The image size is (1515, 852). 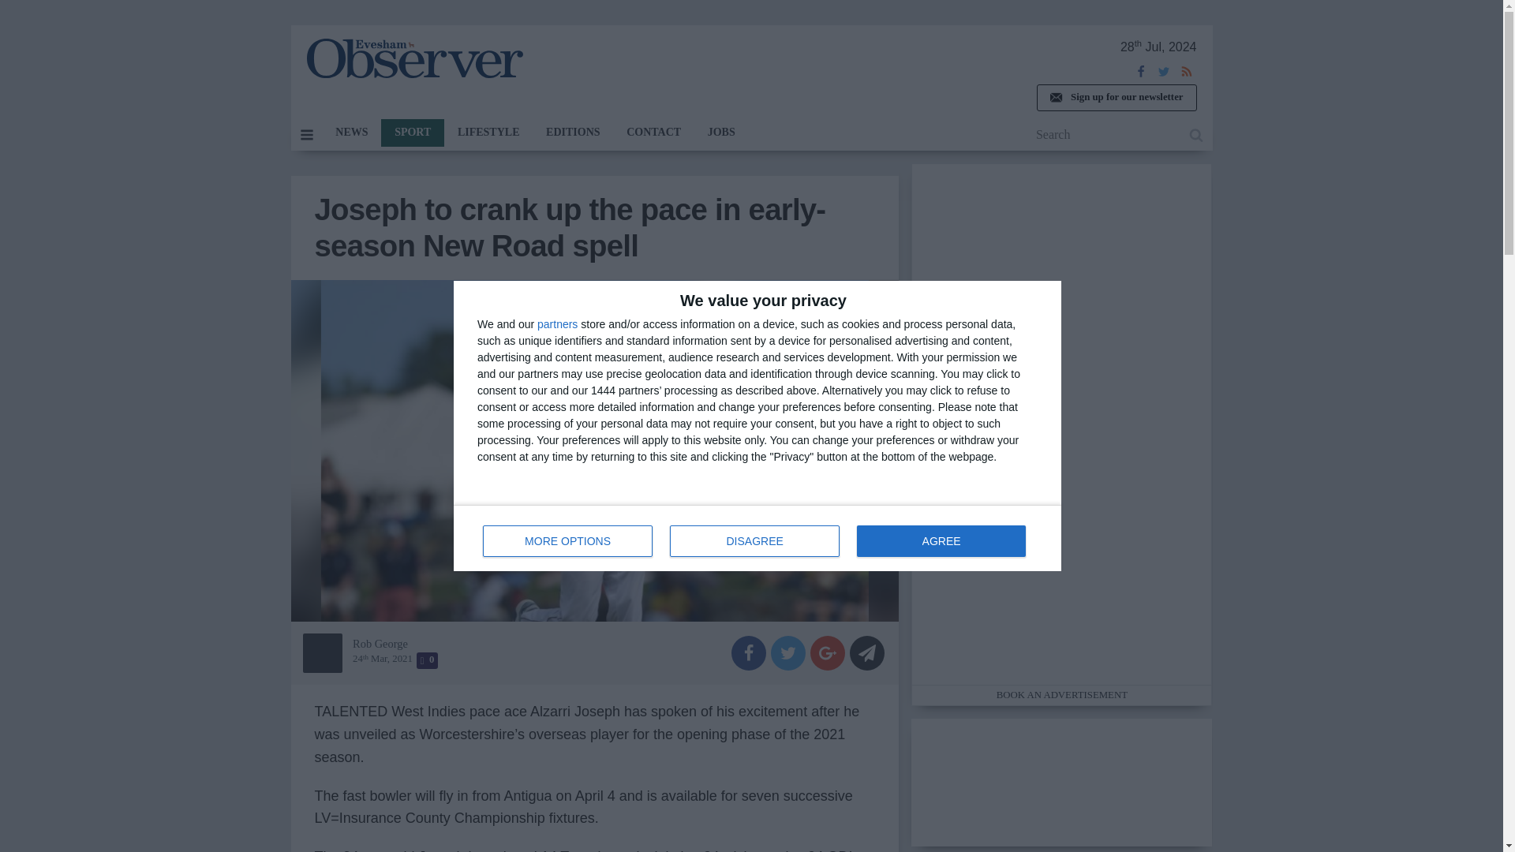 I want to click on SPORT, so click(x=413, y=58).